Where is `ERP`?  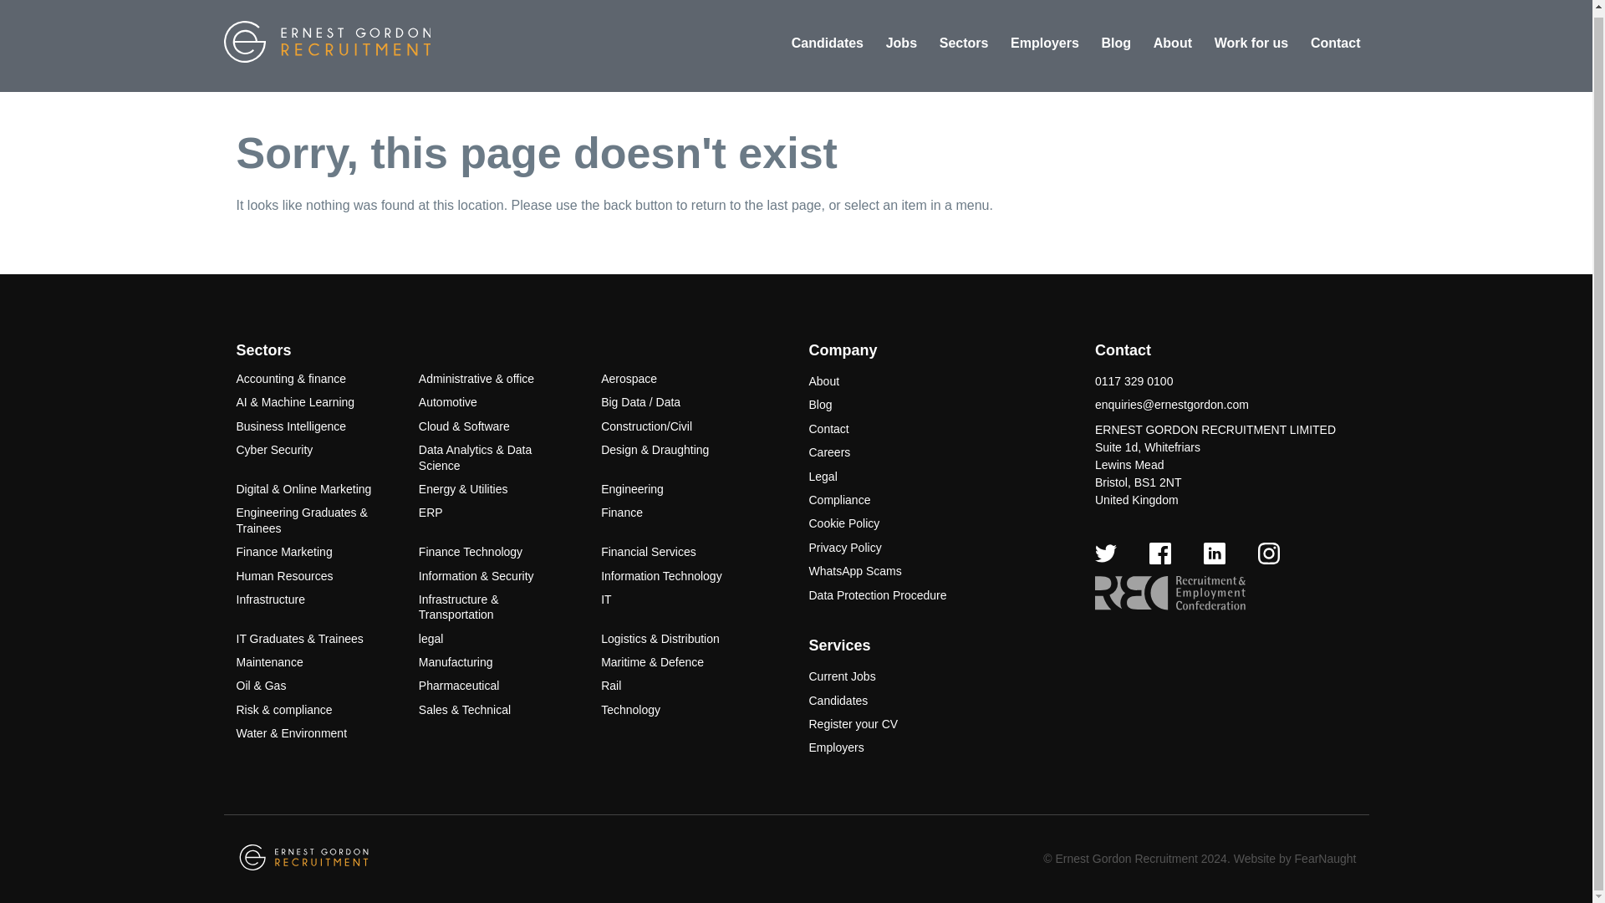
ERP is located at coordinates (431, 512).